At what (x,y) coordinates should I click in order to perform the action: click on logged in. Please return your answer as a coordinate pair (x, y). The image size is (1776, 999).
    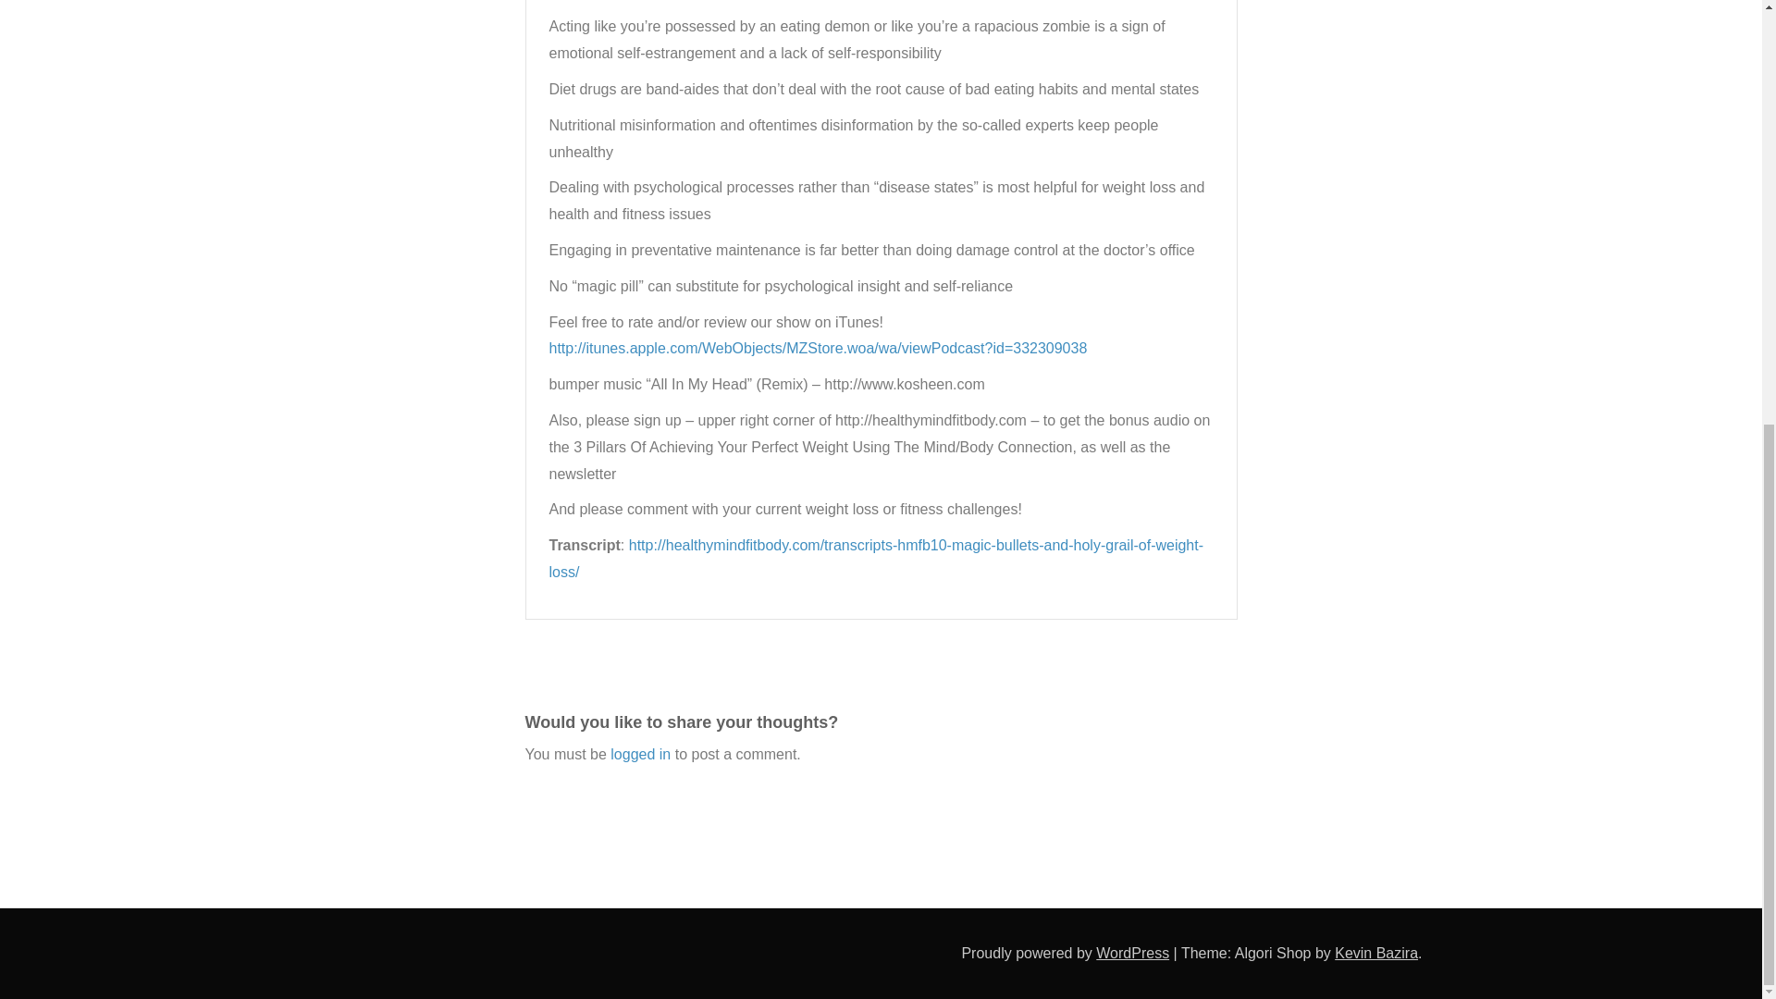
    Looking at the image, I should click on (640, 754).